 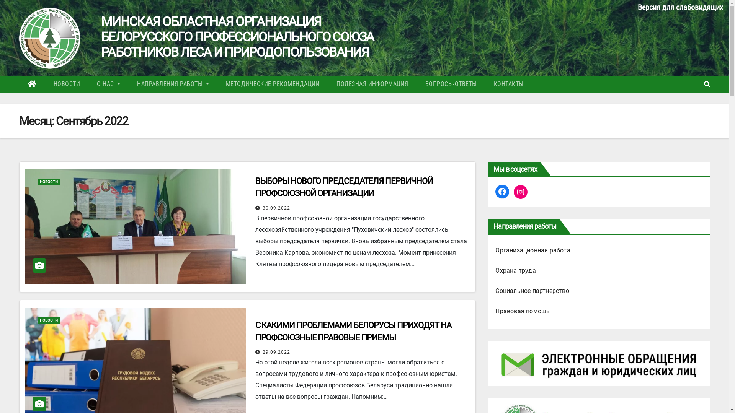 I want to click on Home, so click(x=32, y=85).